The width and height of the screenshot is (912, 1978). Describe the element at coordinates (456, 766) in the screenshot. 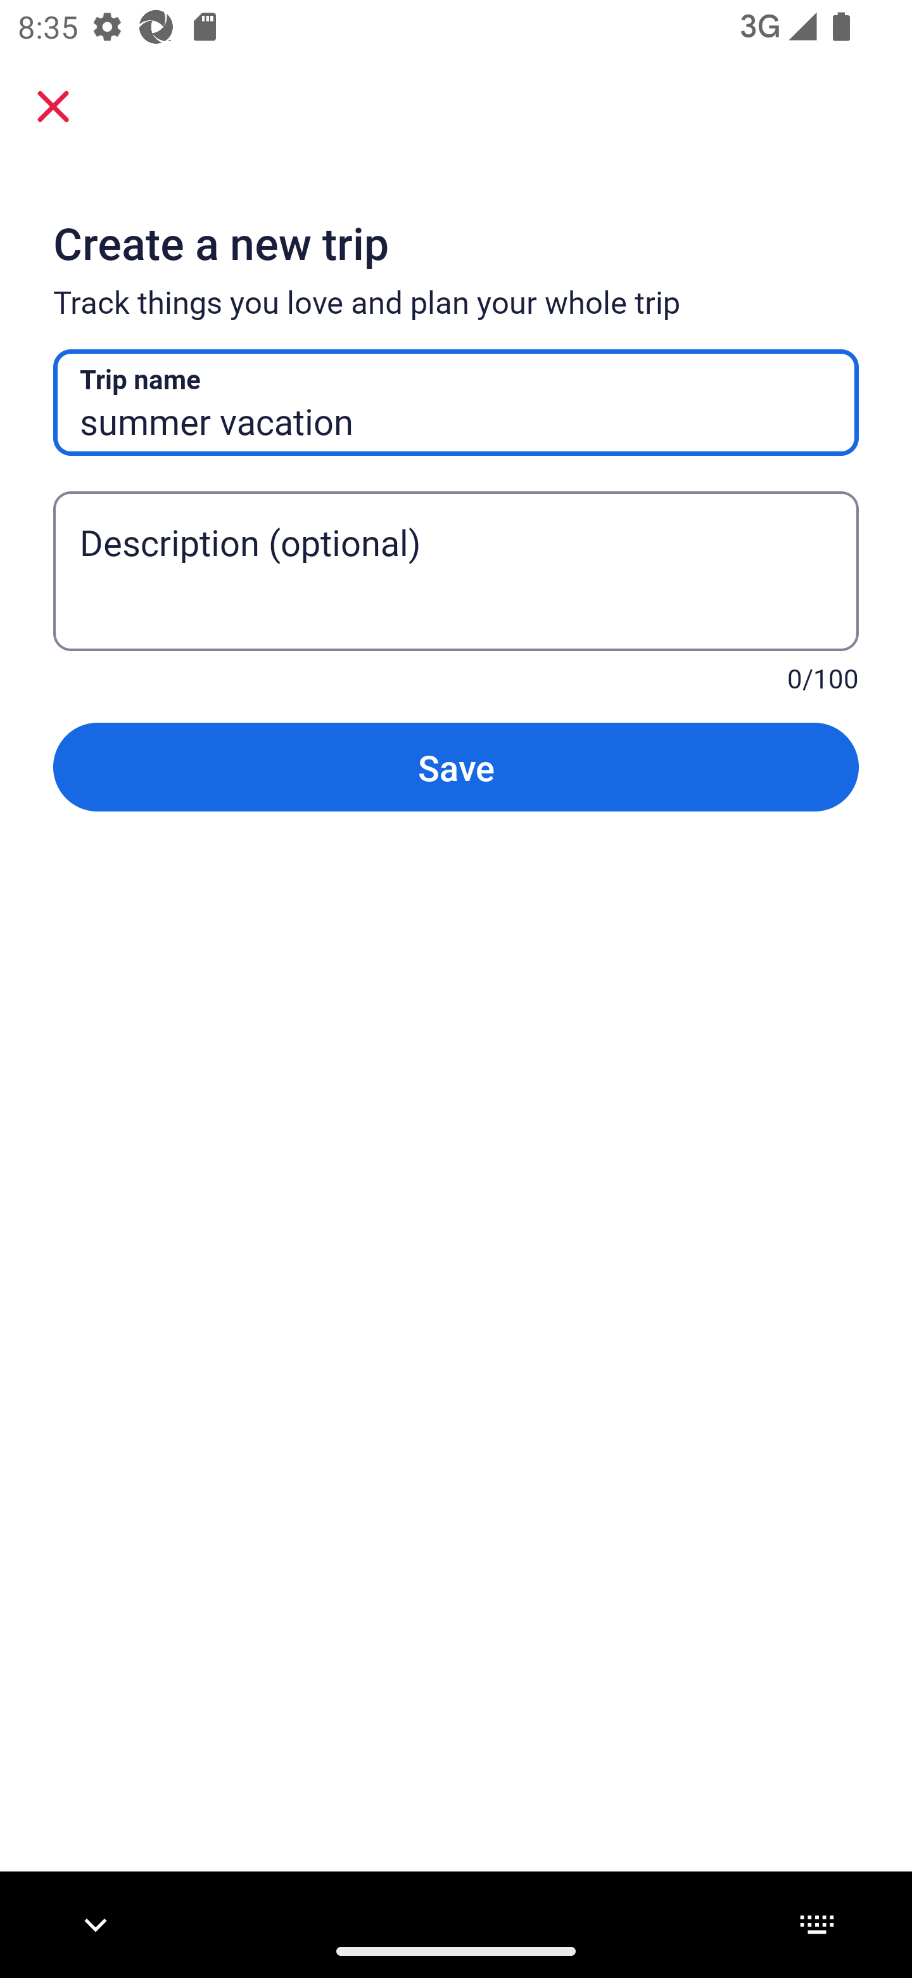

I see `Save Button Save` at that location.